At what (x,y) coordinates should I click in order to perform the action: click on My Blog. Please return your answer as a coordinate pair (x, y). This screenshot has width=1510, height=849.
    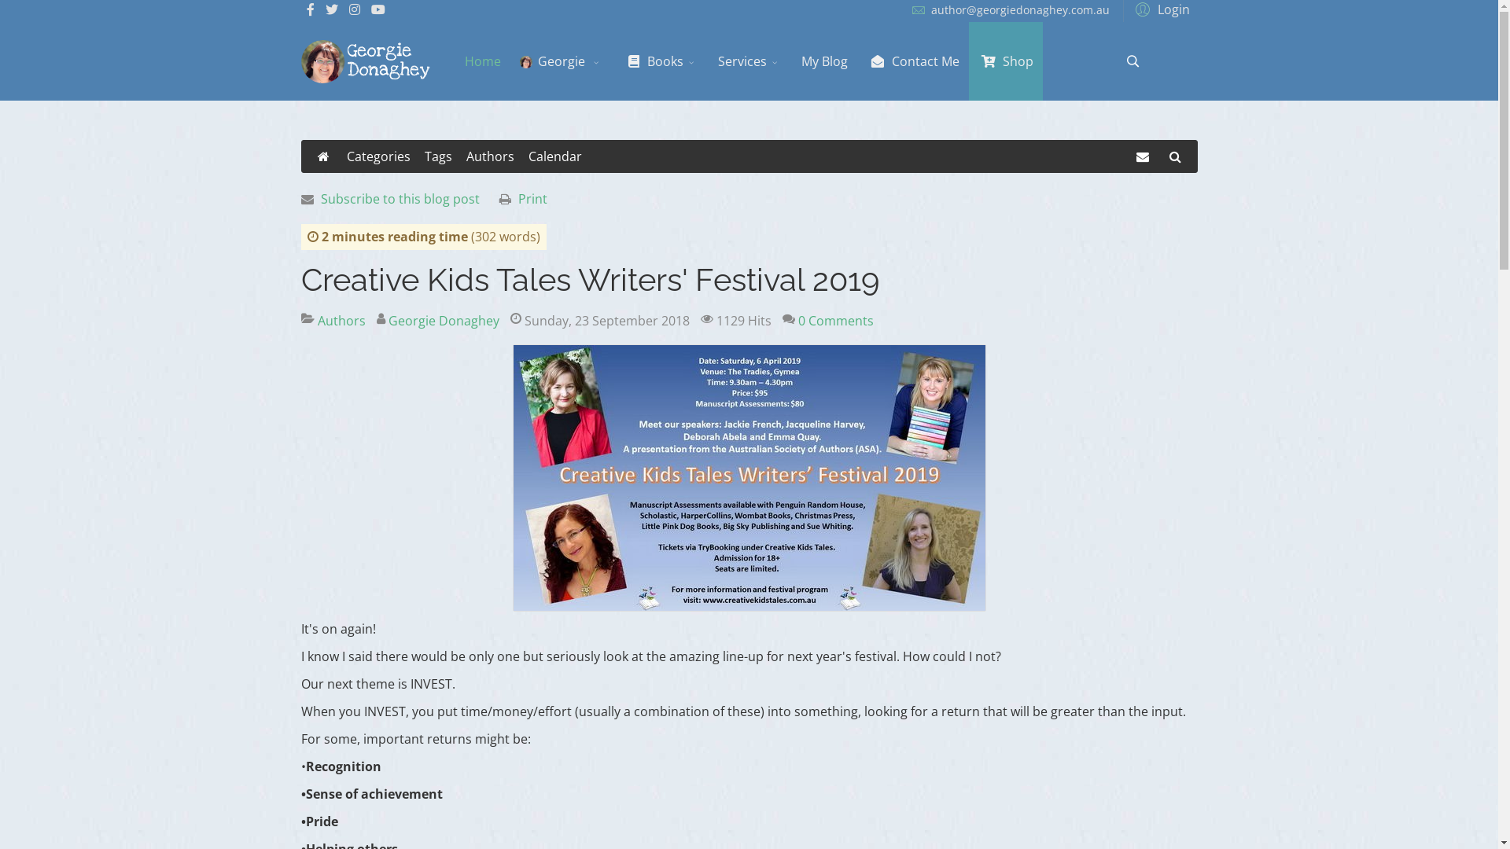
    Looking at the image, I should click on (824, 61).